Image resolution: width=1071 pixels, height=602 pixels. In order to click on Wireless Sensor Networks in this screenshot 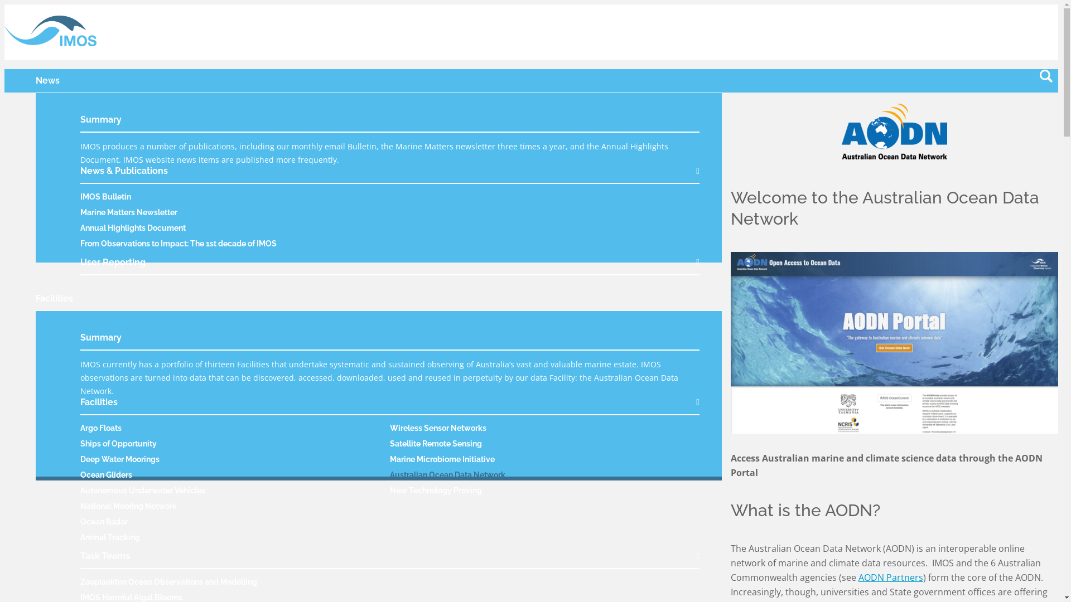, I will do `click(438, 428)`.